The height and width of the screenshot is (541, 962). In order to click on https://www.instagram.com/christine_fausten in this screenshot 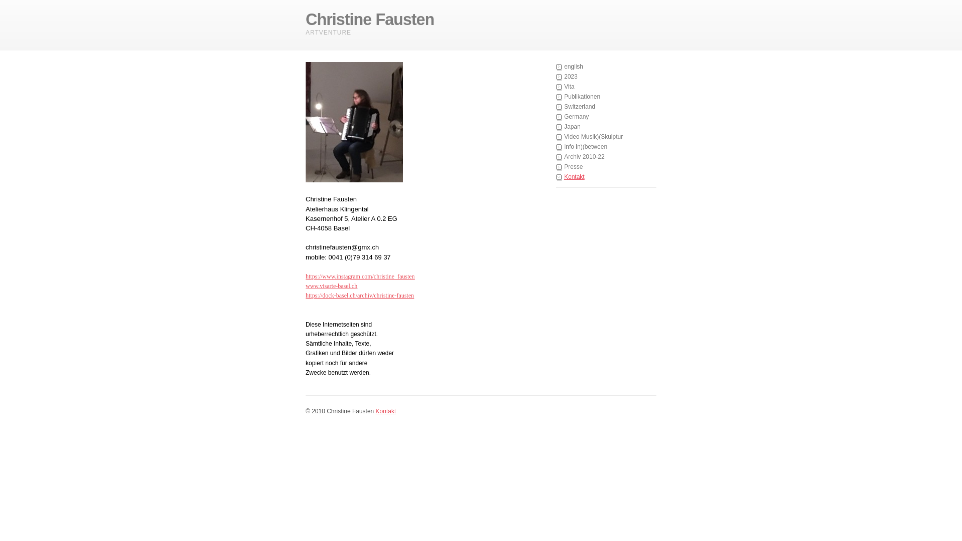, I will do `click(360, 277)`.